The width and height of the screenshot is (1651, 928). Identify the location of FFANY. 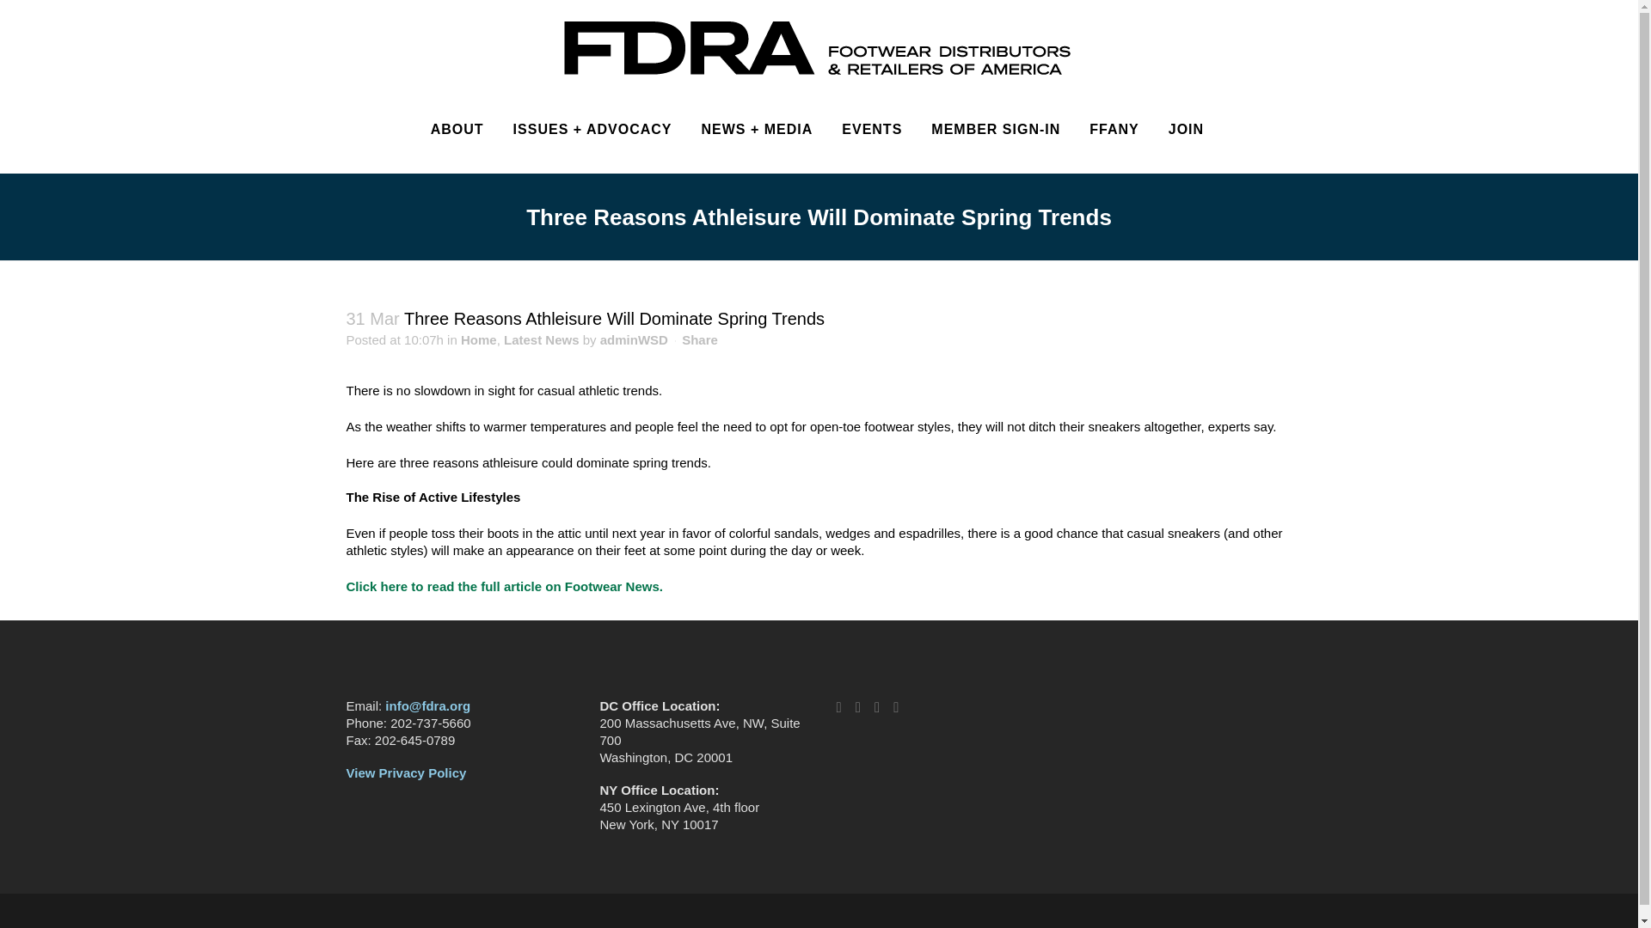
(1113, 129).